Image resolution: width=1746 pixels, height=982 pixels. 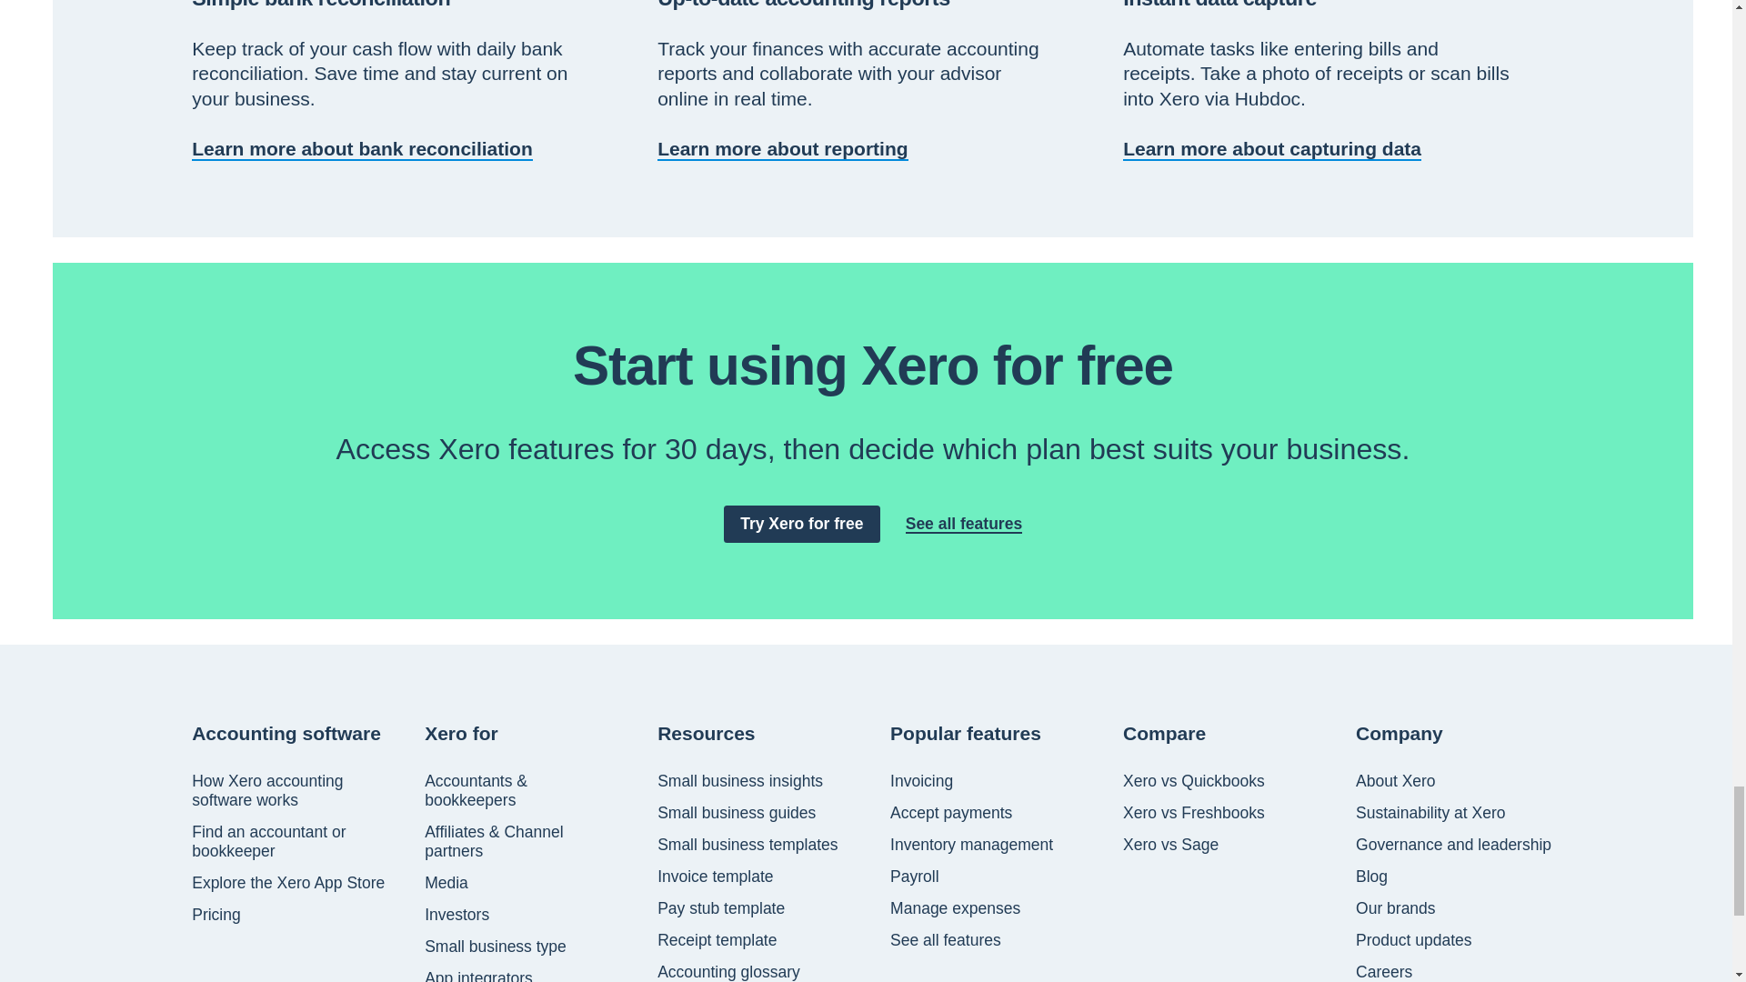 What do you see at coordinates (291, 791) in the screenshot?
I see `How Xero accounting software works` at bounding box center [291, 791].